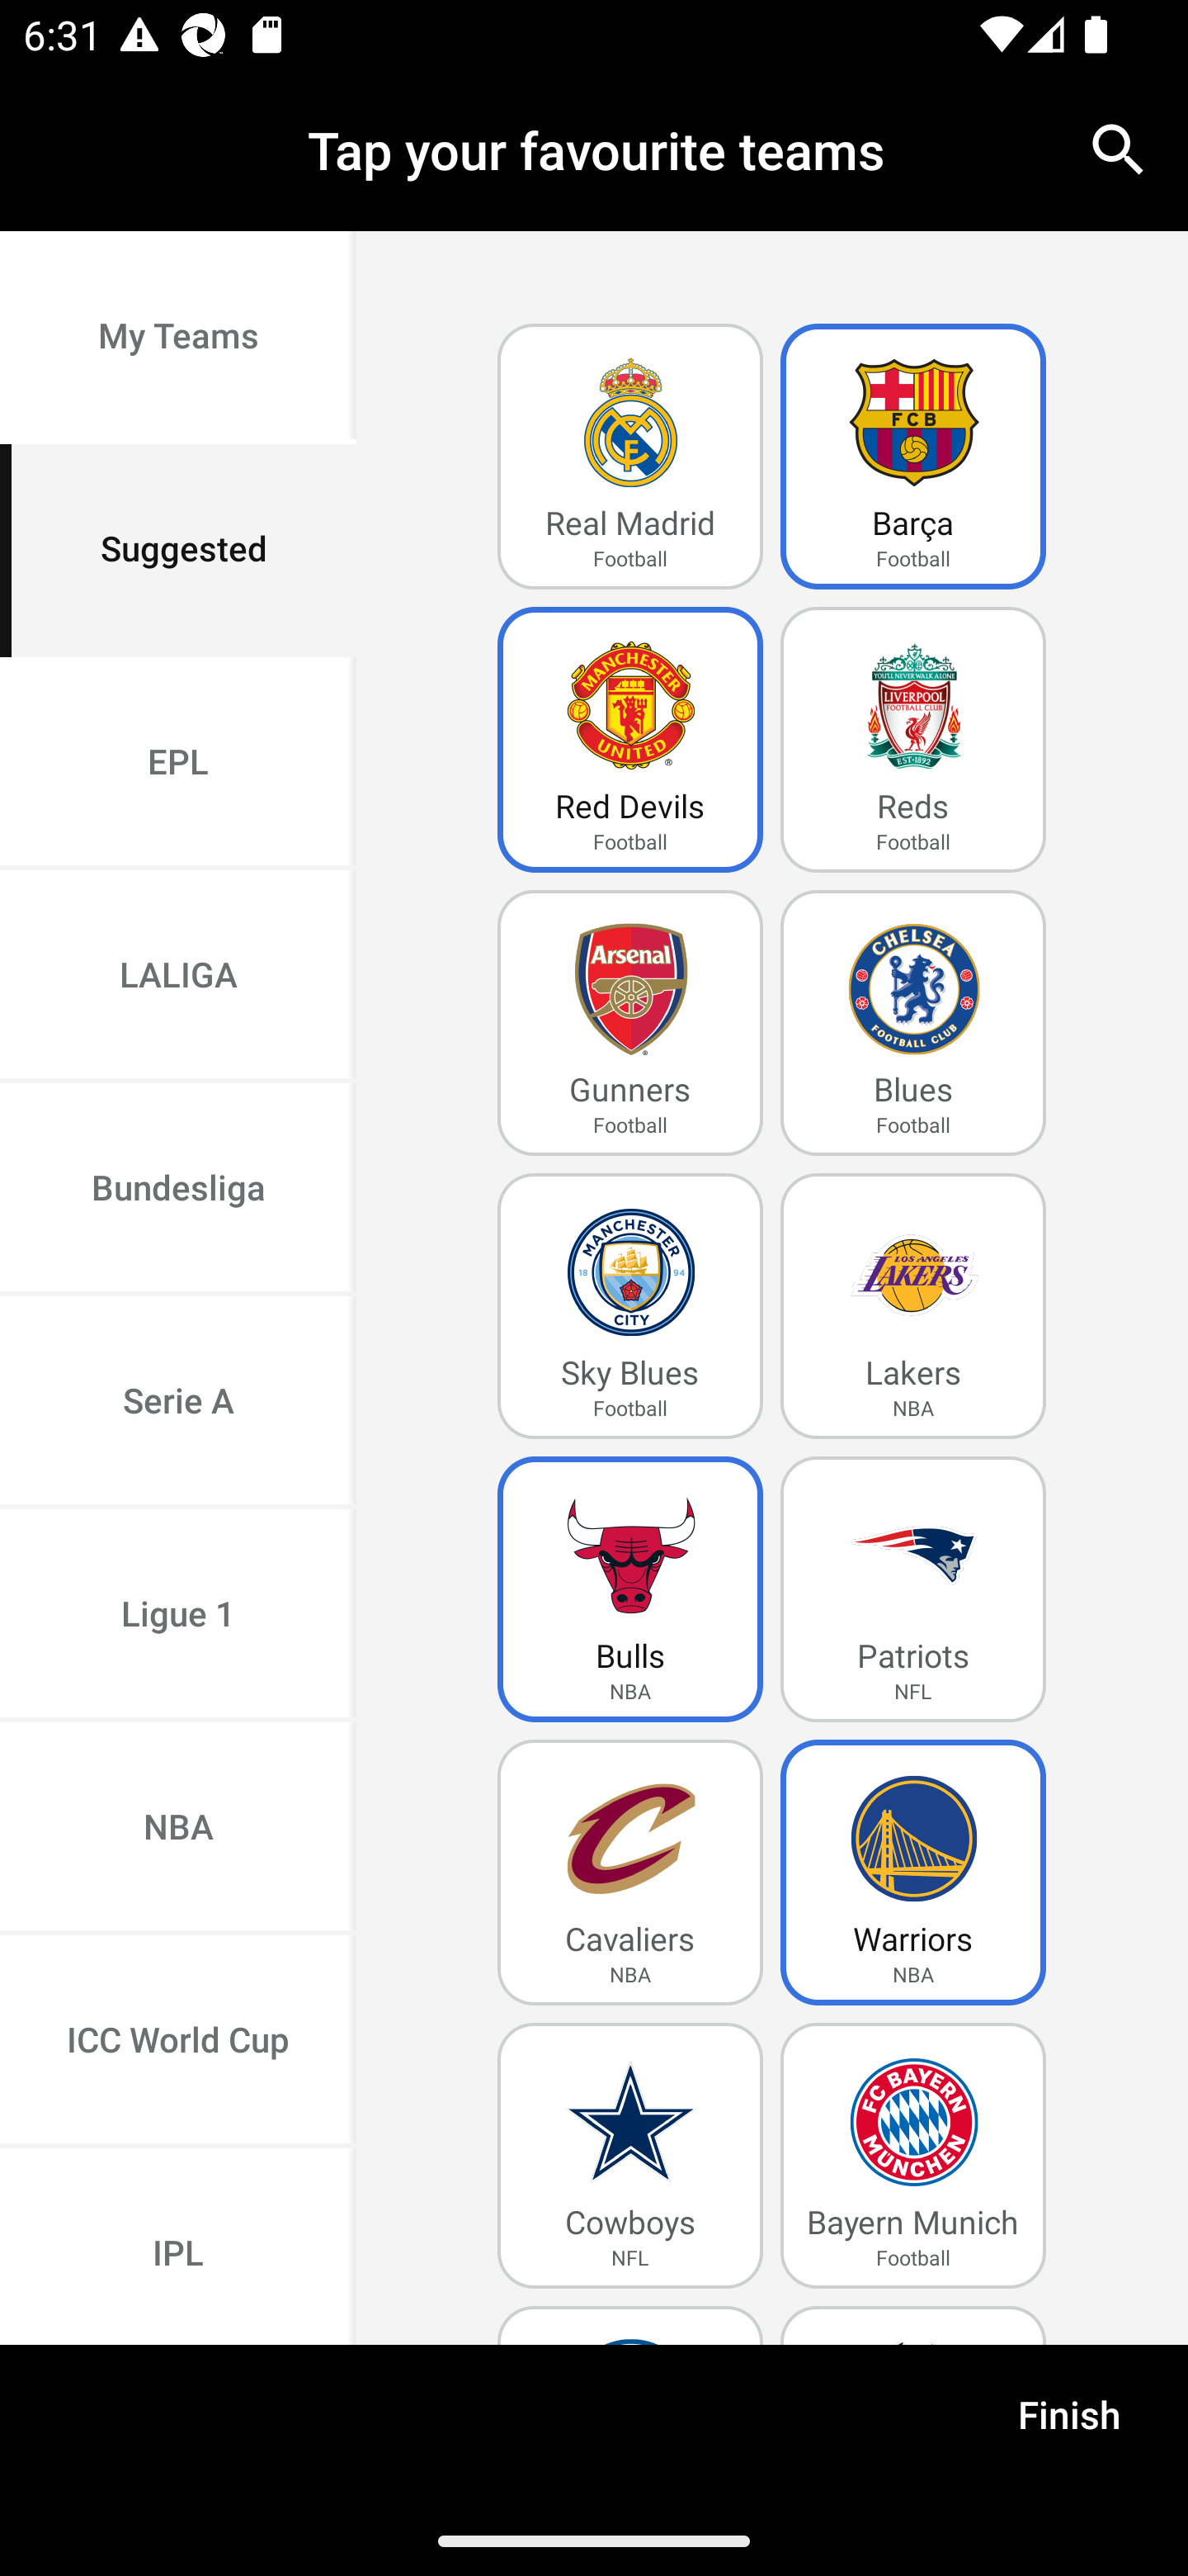 Image resolution: width=1188 pixels, height=2576 pixels. What do you see at coordinates (630, 1589) in the screenshot?
I see `Bulls BullsSelected NBA` at bounding box center [630, 1589].